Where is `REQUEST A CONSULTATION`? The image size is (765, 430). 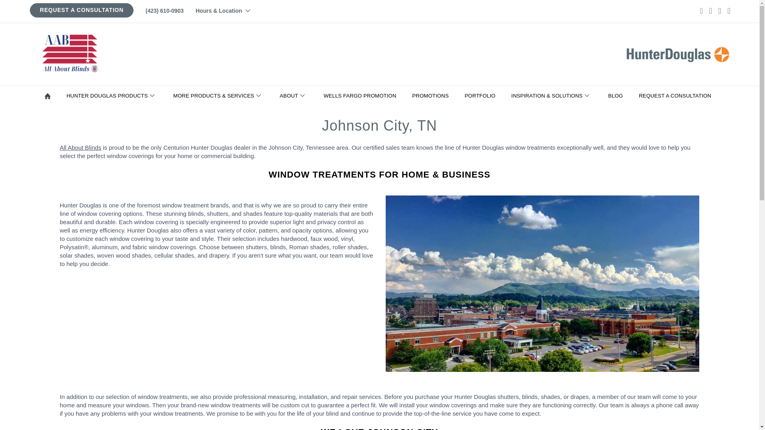
REQUEST A CONSULTATION is located at coordinates (677, 96).